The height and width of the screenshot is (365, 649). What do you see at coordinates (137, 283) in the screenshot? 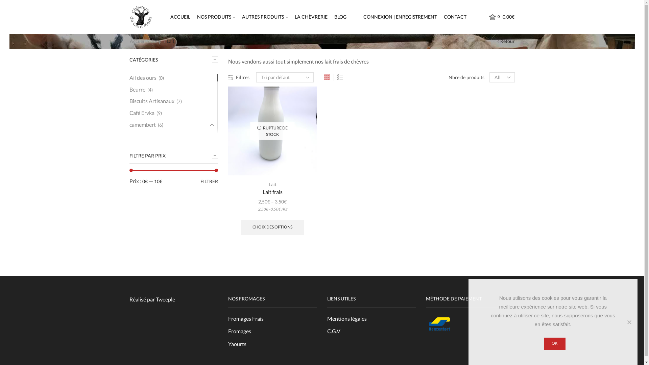
I see `Glaces` at bounding box center [137, 283].